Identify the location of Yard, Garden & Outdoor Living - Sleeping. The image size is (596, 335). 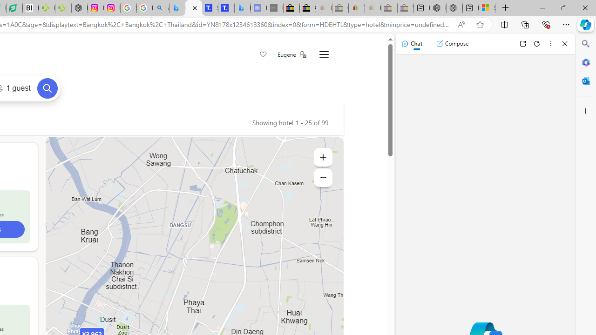
(405, 8).